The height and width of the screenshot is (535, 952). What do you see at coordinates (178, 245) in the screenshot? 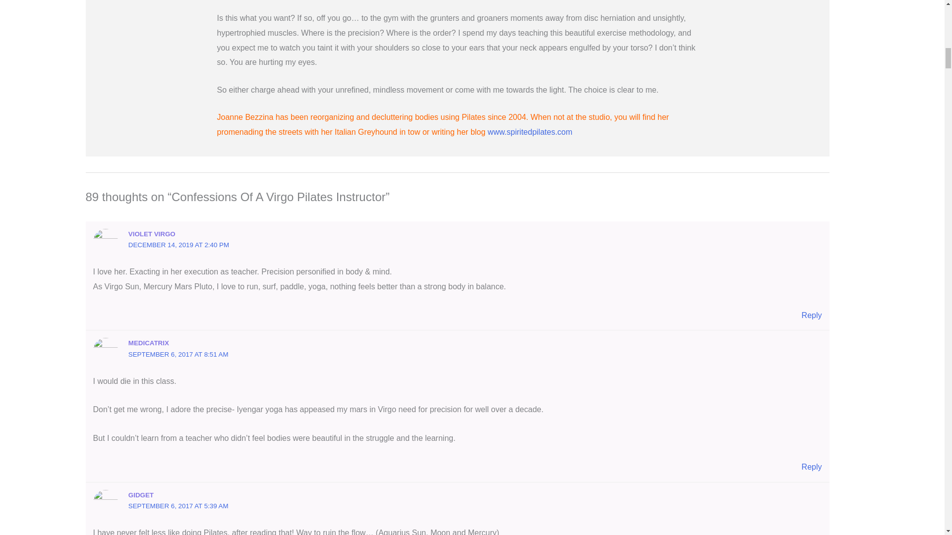
I see `DECEMBER 14, 2019 AT 2:40 PM` at bounding box center [178, 245].